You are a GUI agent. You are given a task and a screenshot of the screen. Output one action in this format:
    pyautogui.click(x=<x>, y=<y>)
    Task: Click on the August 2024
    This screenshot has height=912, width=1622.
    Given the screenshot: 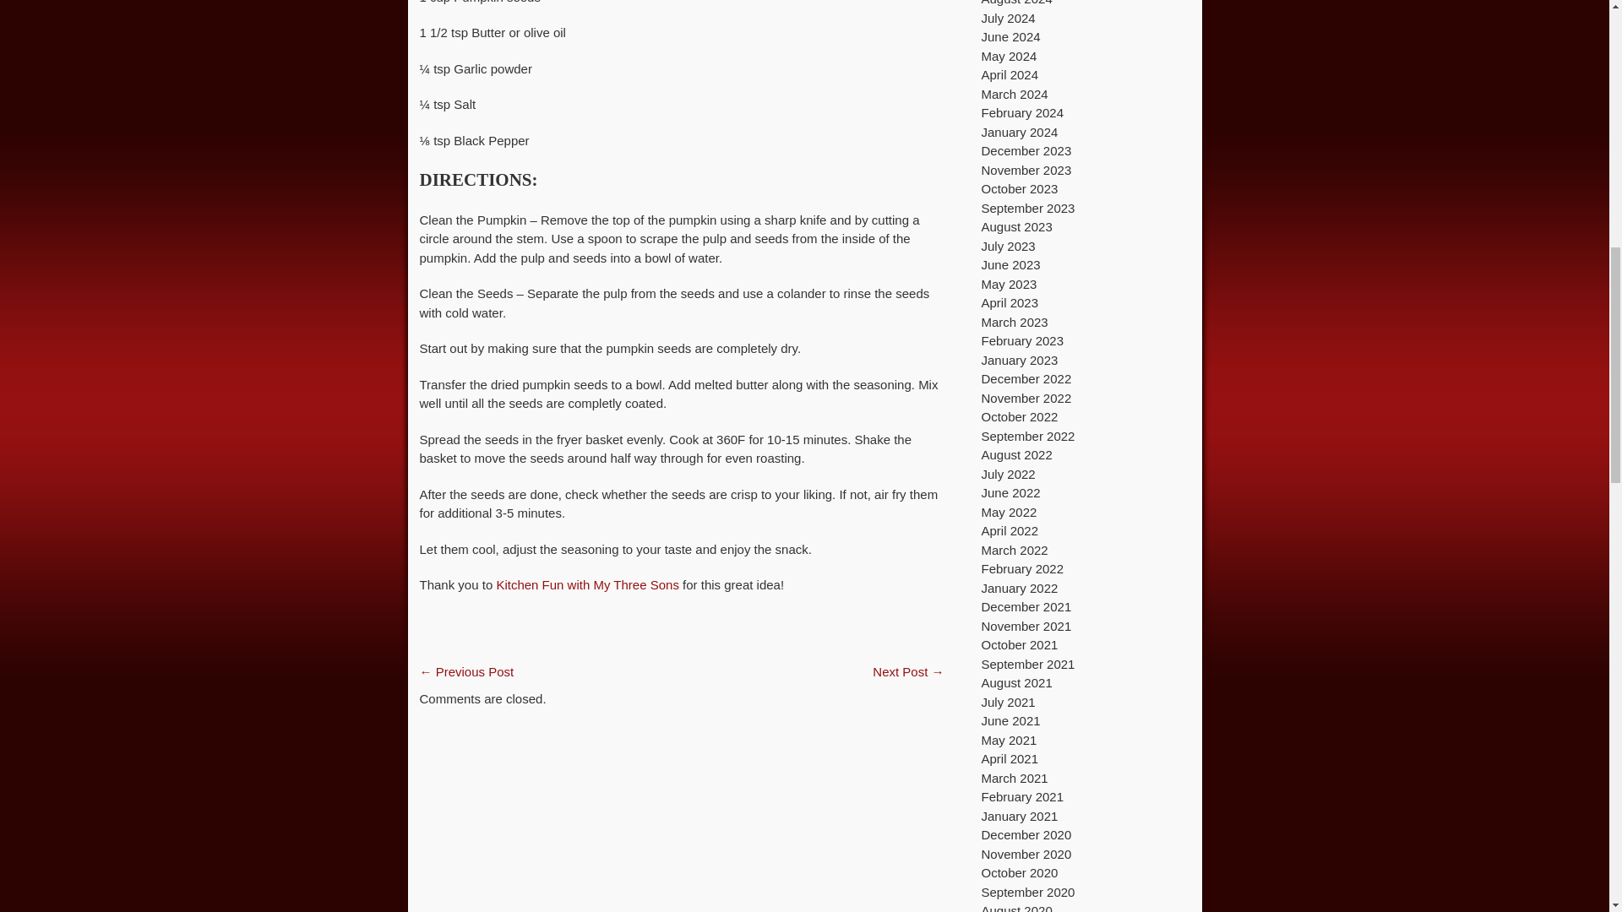 What is the action you would take?
    pyautogui.click(x=1017, y=3)
    